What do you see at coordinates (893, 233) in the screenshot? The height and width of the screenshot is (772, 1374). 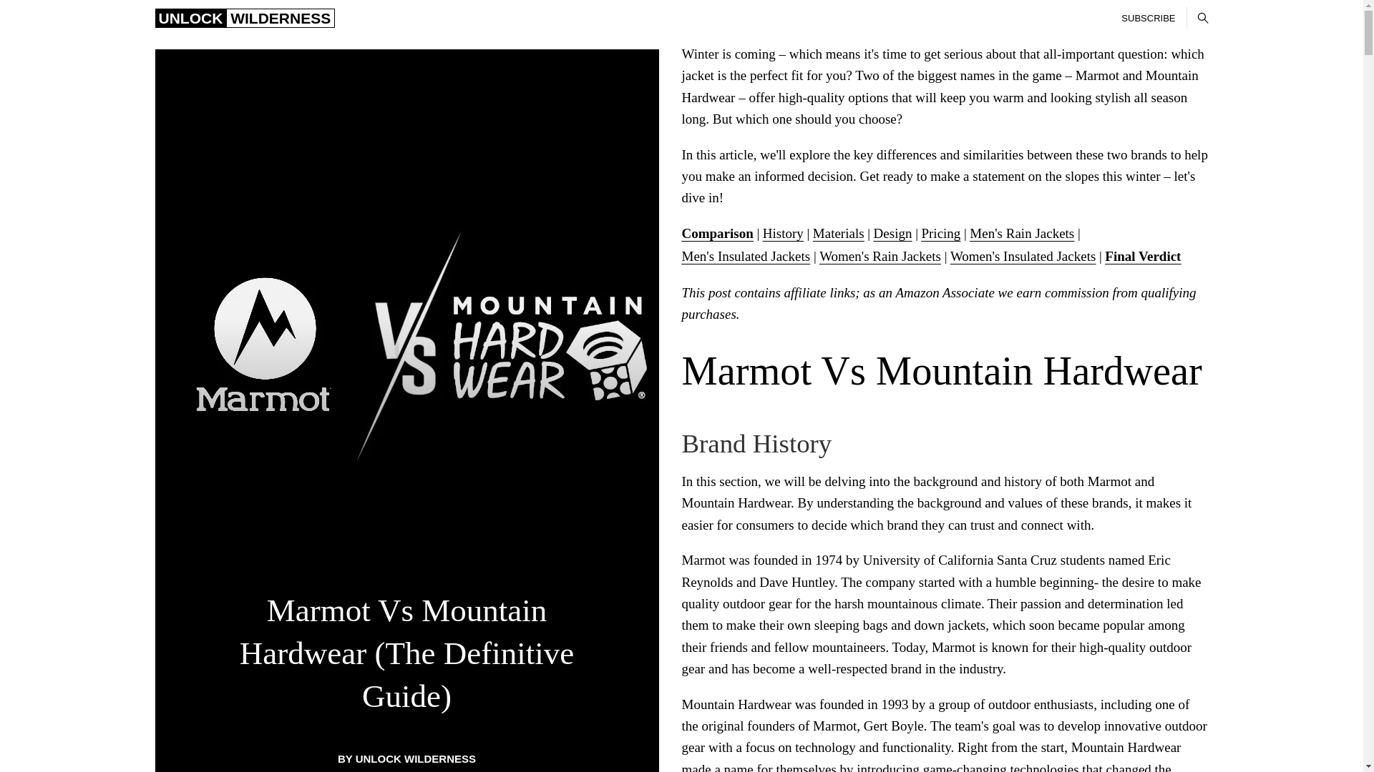 I see `Design` at bounding box center [893, 233].